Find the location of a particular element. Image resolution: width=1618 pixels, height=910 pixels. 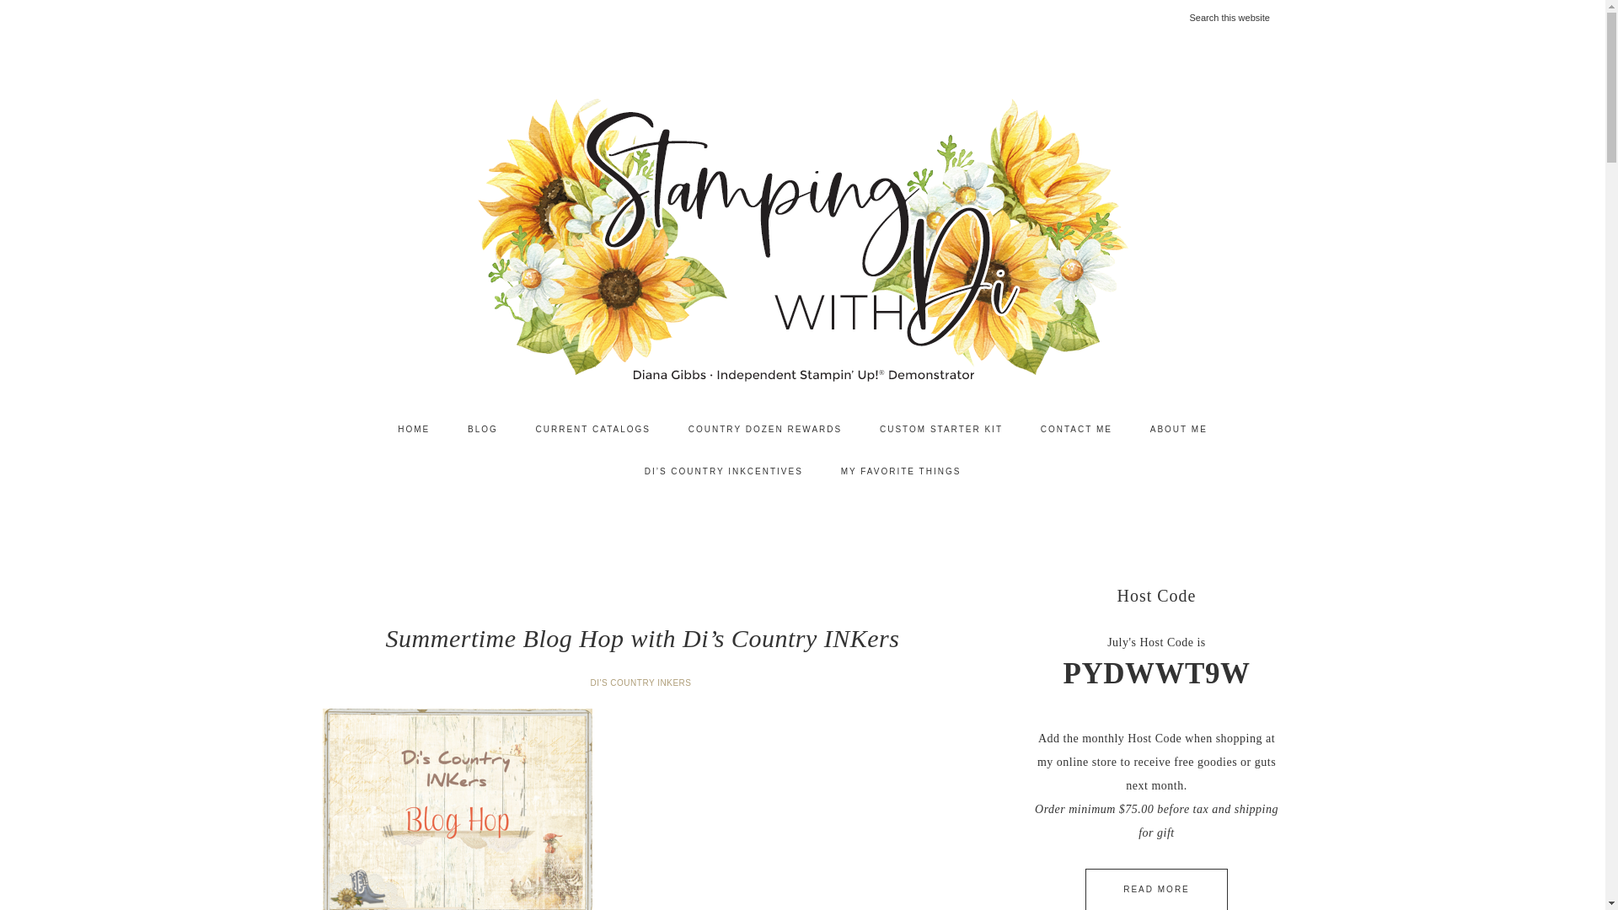

COUNTRY DOZEN REWARDS is located at coordinates (765, 429).